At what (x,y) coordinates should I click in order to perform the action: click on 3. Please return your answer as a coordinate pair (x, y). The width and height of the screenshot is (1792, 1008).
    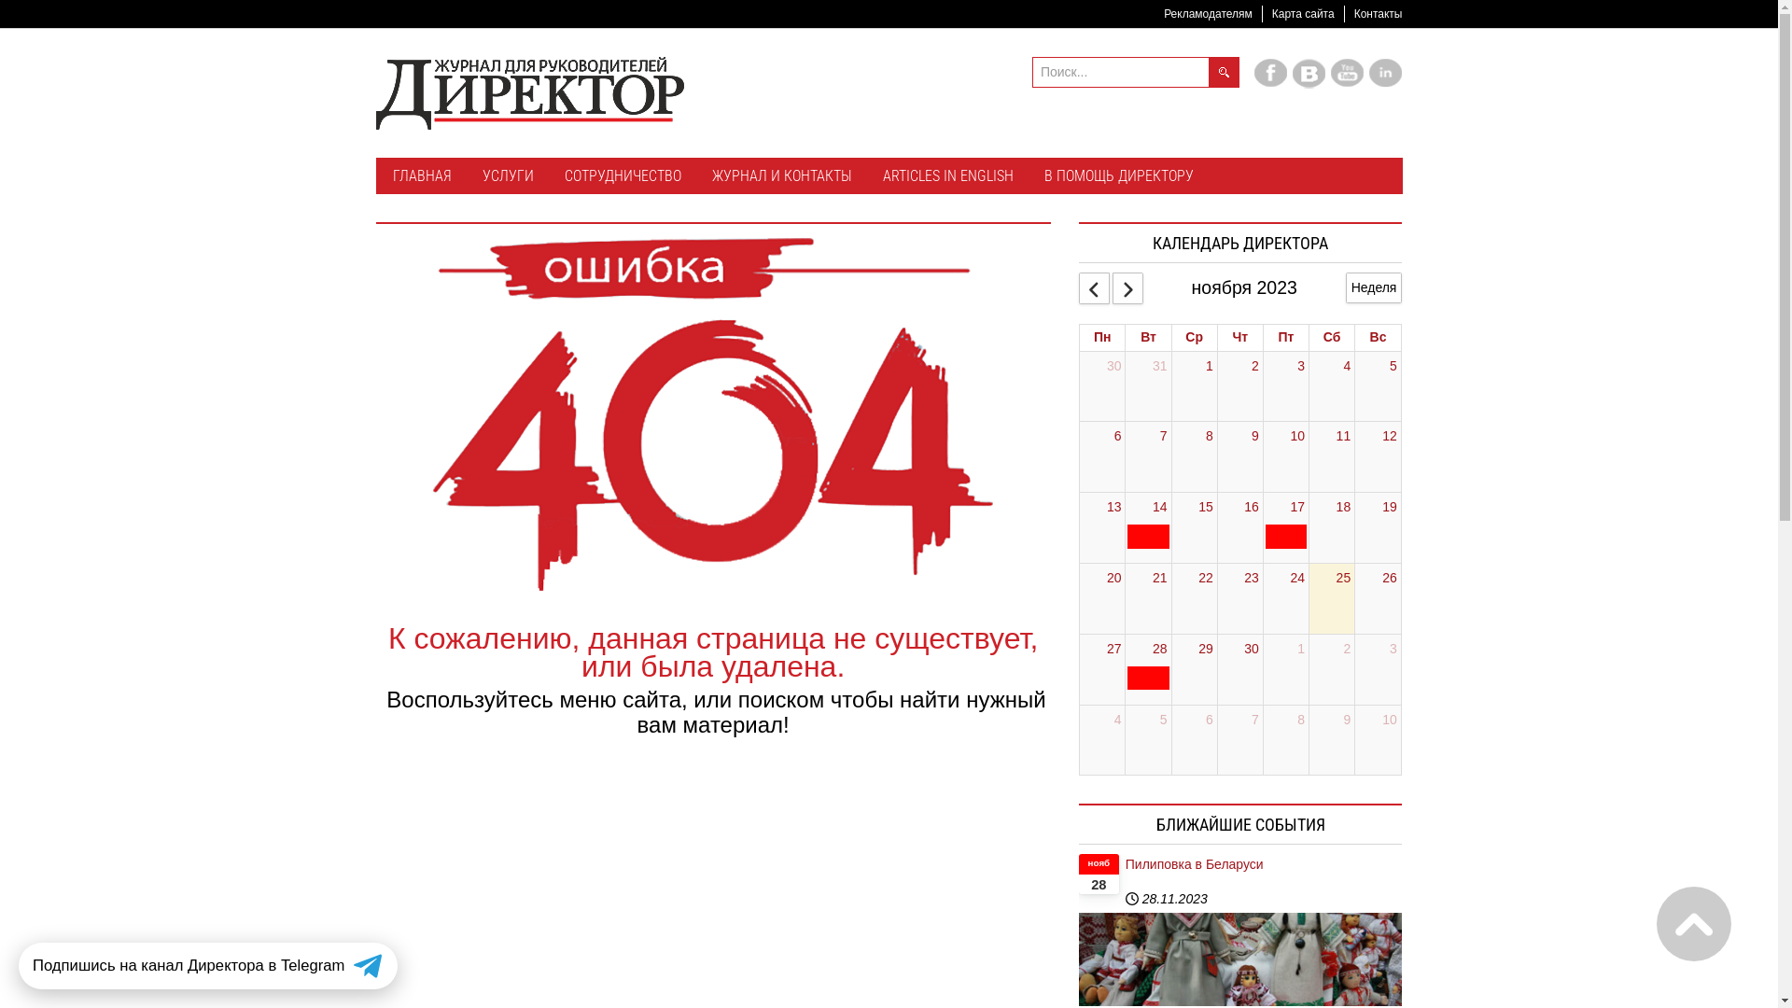
    Looking at the image, I should click on (1393, 650).